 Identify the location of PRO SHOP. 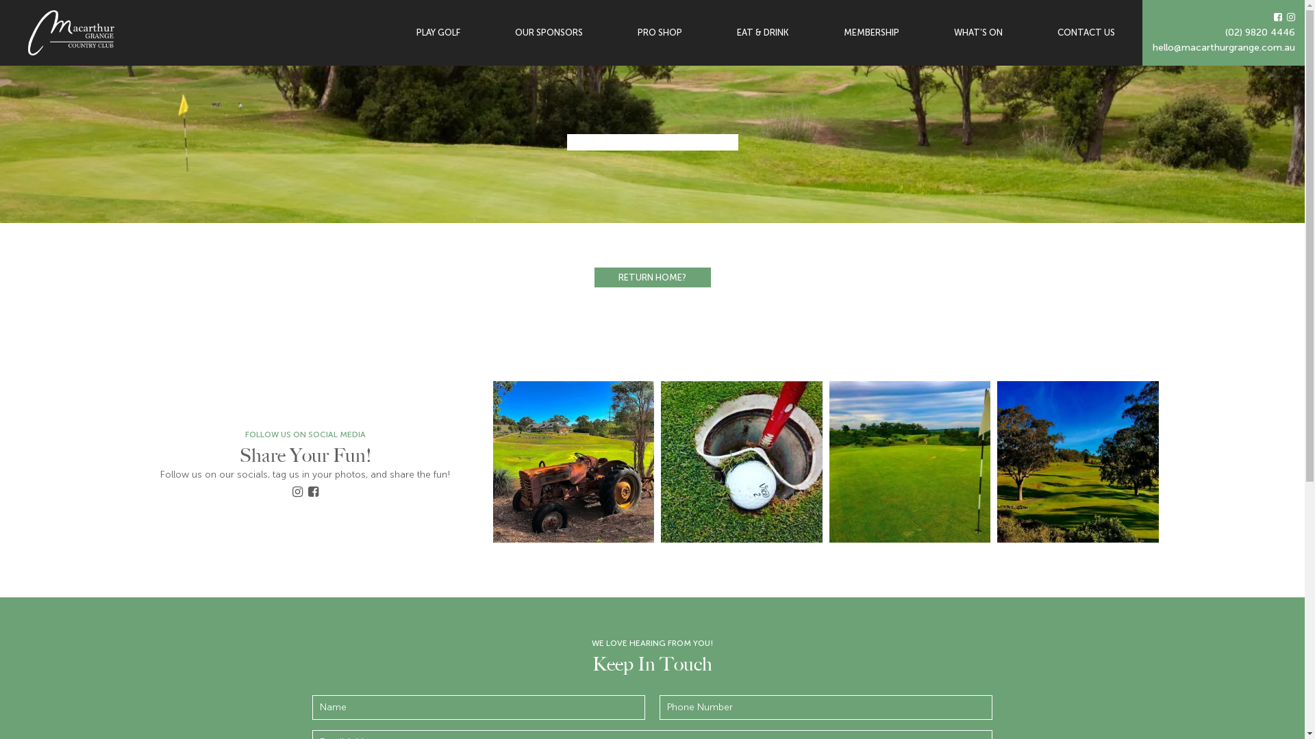
(660, 33).